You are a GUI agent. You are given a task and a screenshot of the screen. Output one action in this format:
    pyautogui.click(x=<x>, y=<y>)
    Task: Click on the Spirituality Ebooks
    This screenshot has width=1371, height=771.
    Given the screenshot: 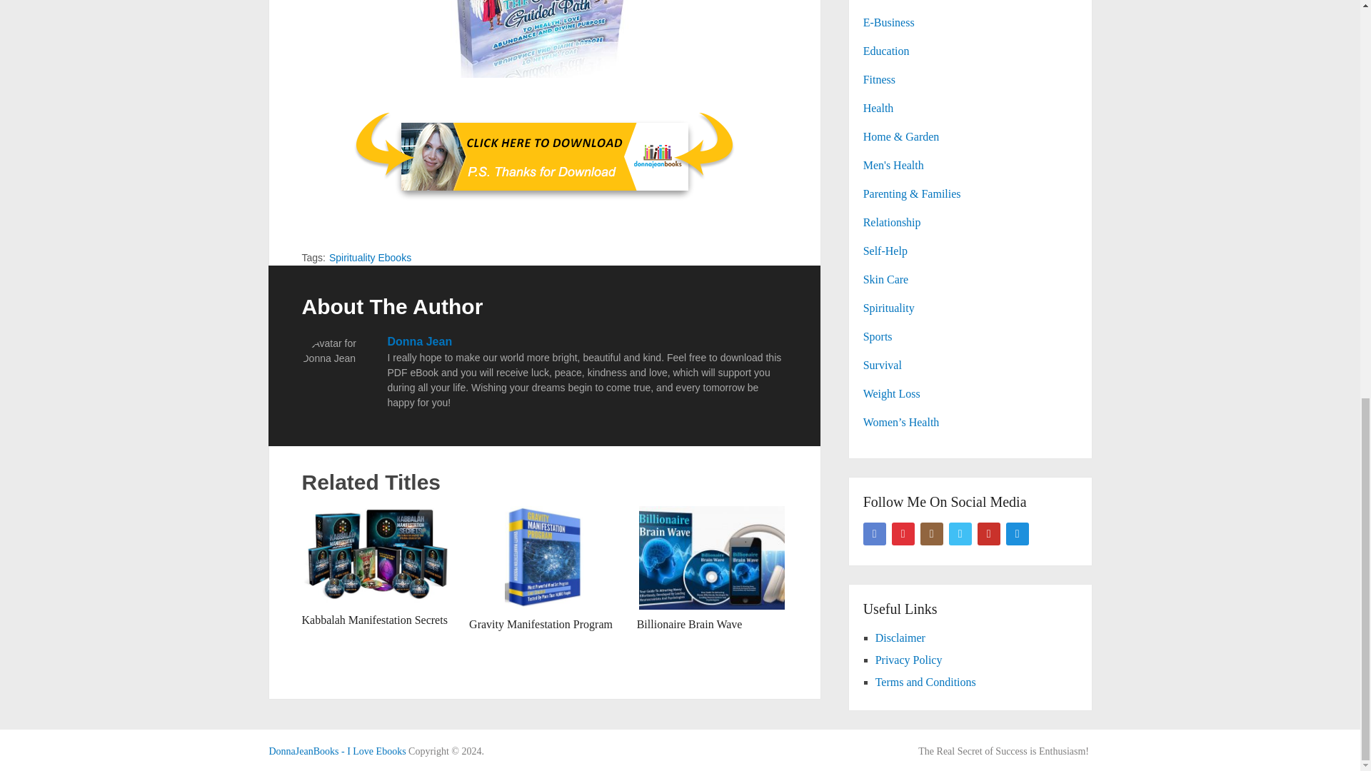 What is the action you would take?
    pyautogui.click(x=370, y=258)
    